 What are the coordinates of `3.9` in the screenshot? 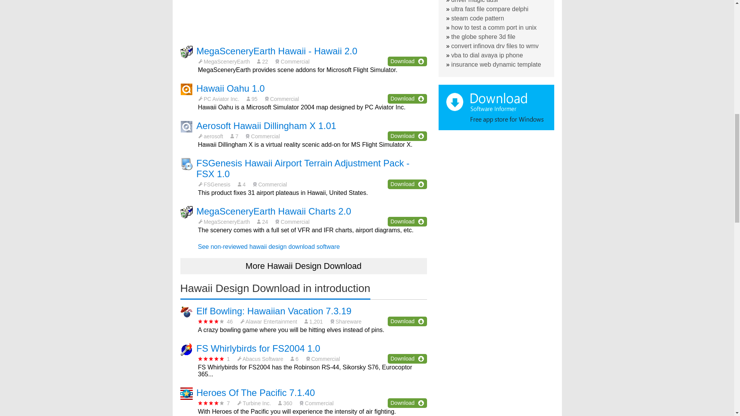 It's located at (211, 403).